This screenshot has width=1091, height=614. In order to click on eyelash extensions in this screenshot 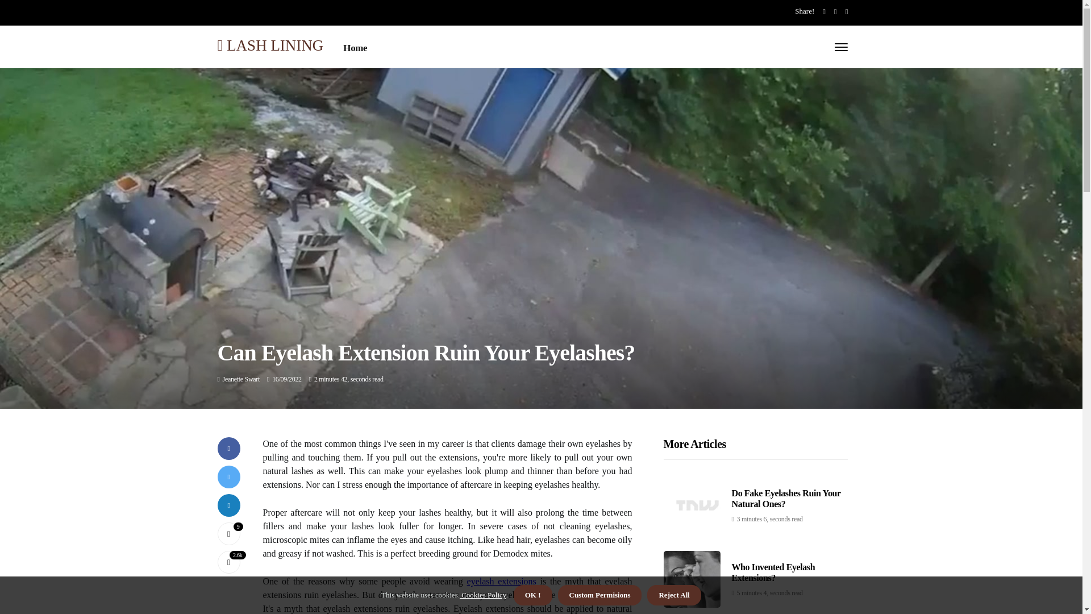, I will do `click(501, 581)`.